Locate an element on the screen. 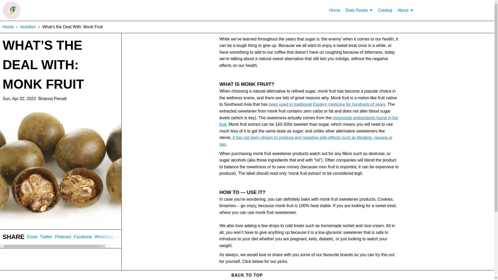 This screenshot has width=498, height=280. mogroside antioxidants found in the fruit is located at coordinates (61, 239).